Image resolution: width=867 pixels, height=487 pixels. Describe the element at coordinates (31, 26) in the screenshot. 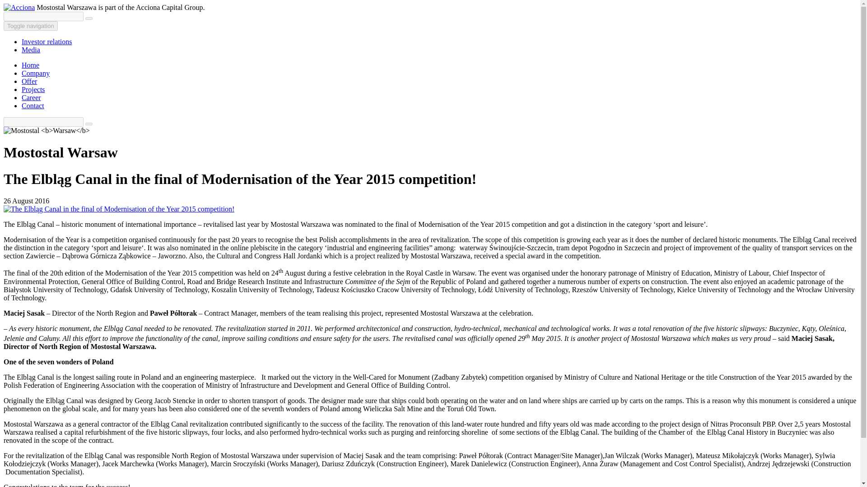

I see `Toggle navigation` at that location.